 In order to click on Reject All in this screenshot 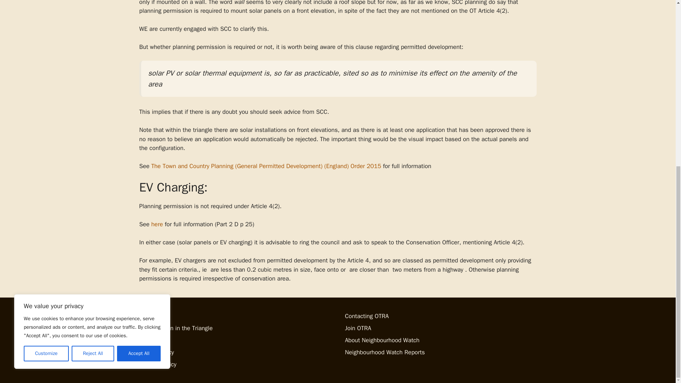, I will do `click(93, 61)`.